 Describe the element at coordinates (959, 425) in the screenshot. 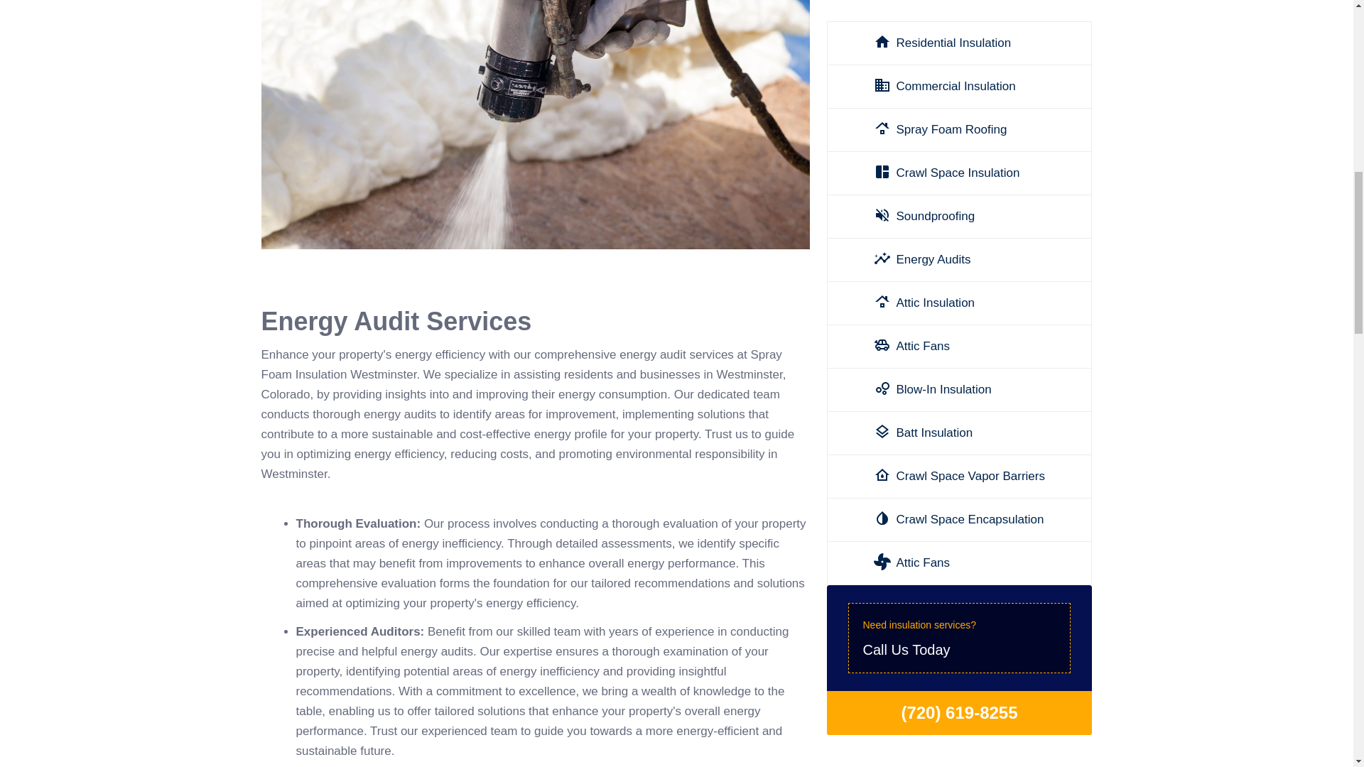

I see `Batt Insulation` at that location.